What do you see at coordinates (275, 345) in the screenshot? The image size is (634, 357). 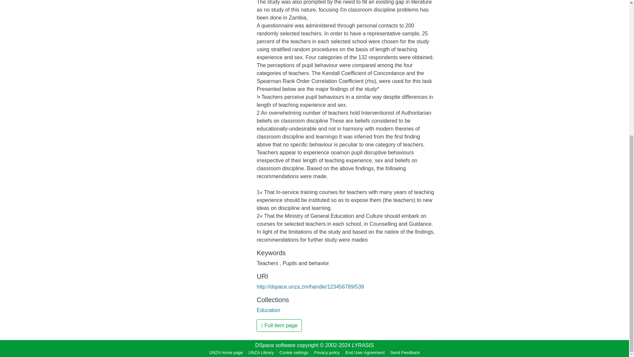 I see `DSpace software` at bounding box center [275, 345].